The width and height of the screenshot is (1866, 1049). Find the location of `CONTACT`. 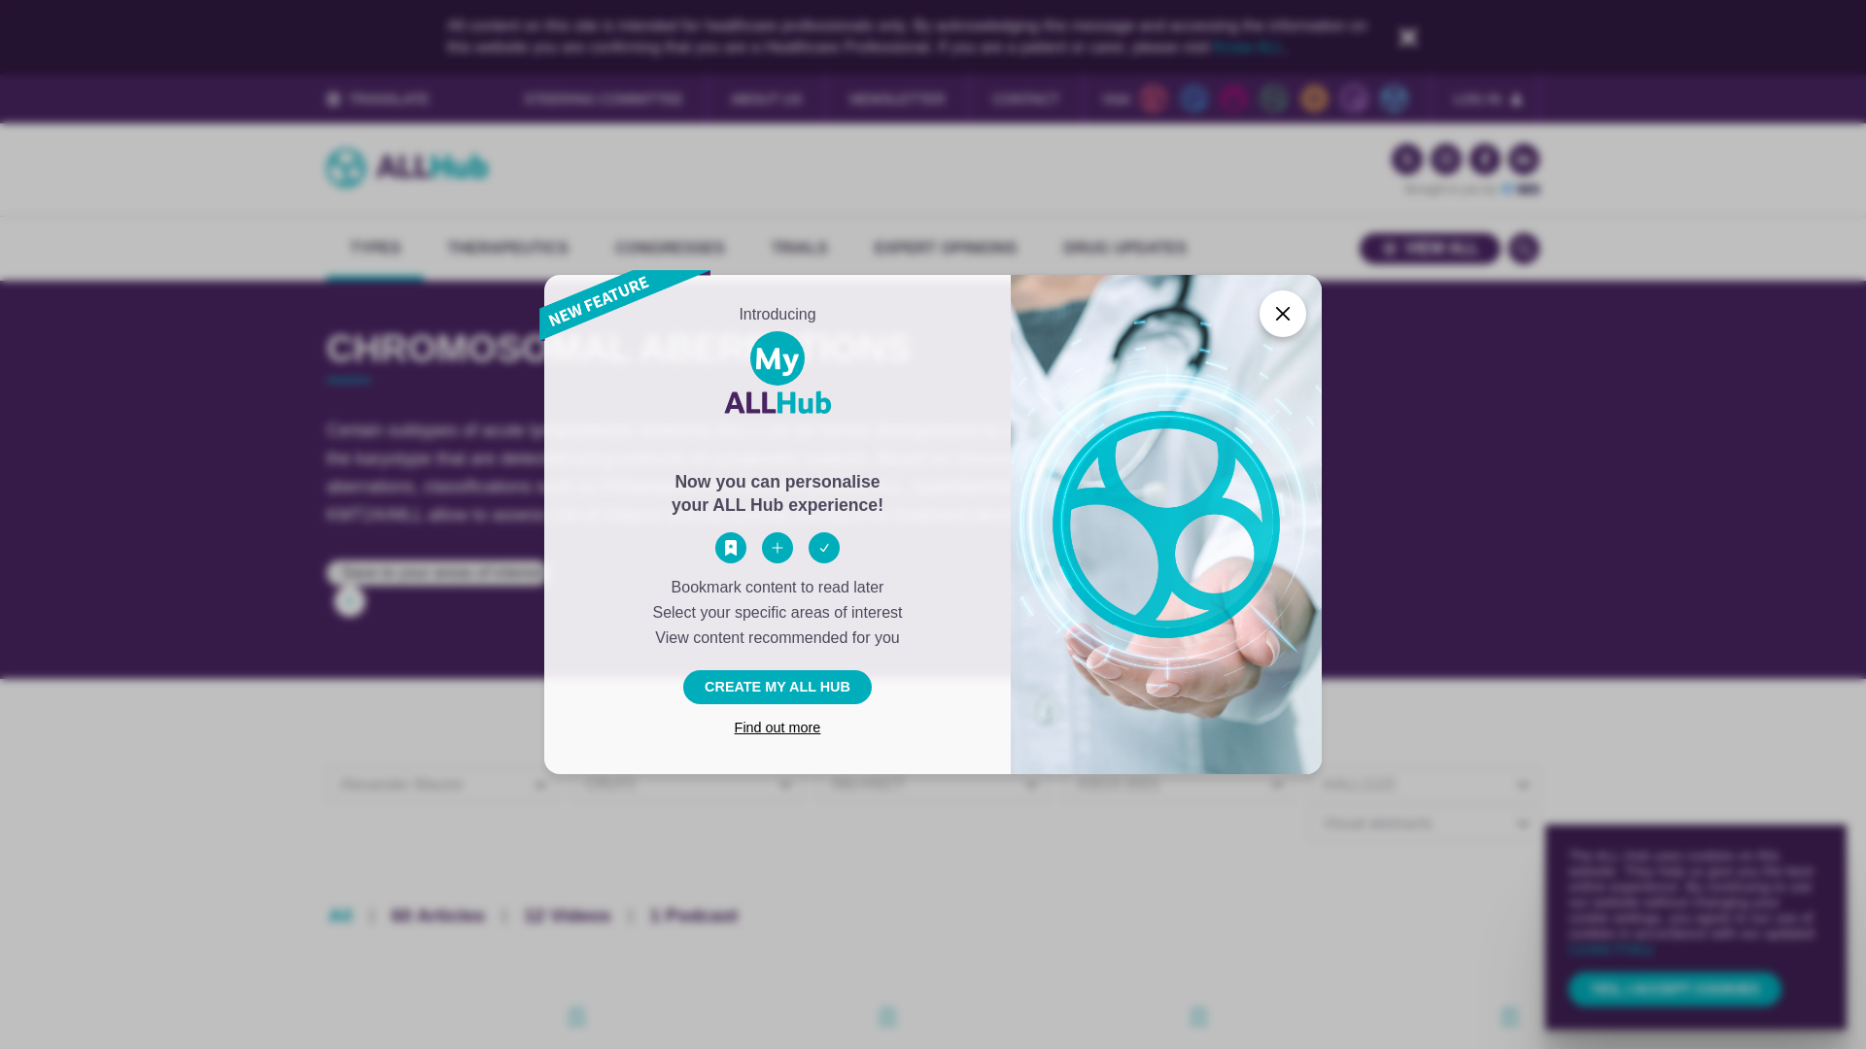

CONTACT is located at coordinates (1026, 99).